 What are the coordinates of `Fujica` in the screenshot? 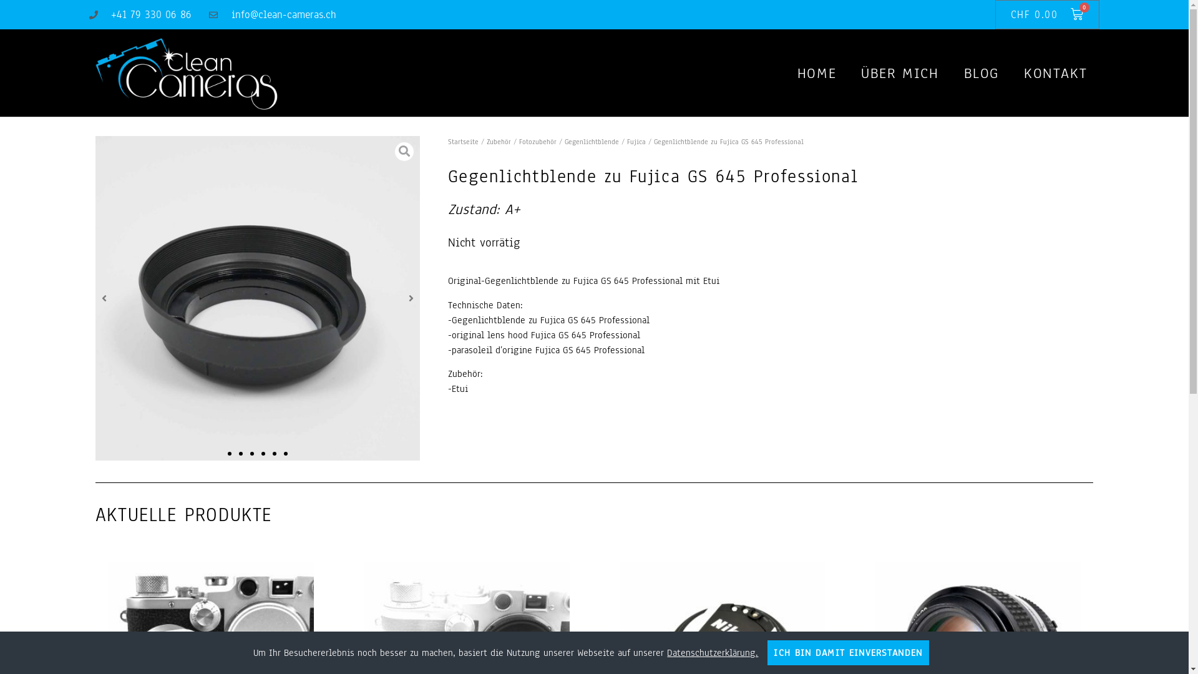 It's located at (636, 142).